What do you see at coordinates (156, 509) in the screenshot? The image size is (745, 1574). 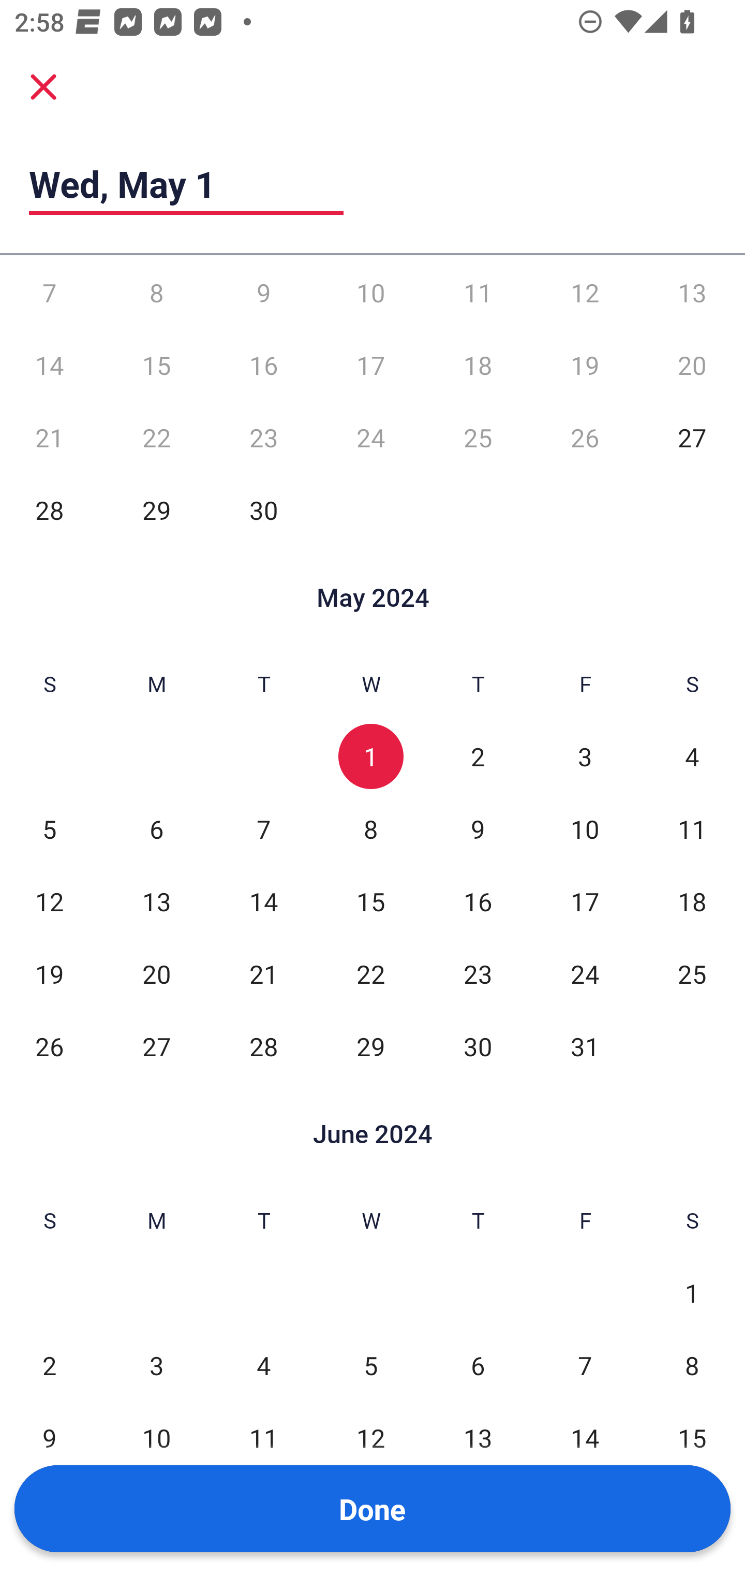 I see `29 Mon, Apr 29, Not Selected` at bounding box center [156, 509].